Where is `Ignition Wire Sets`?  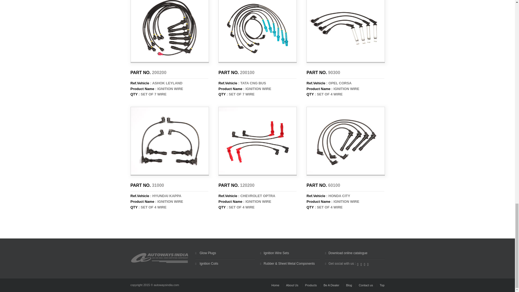 Ignition Wire Sets is located at coordinates (276, 253).